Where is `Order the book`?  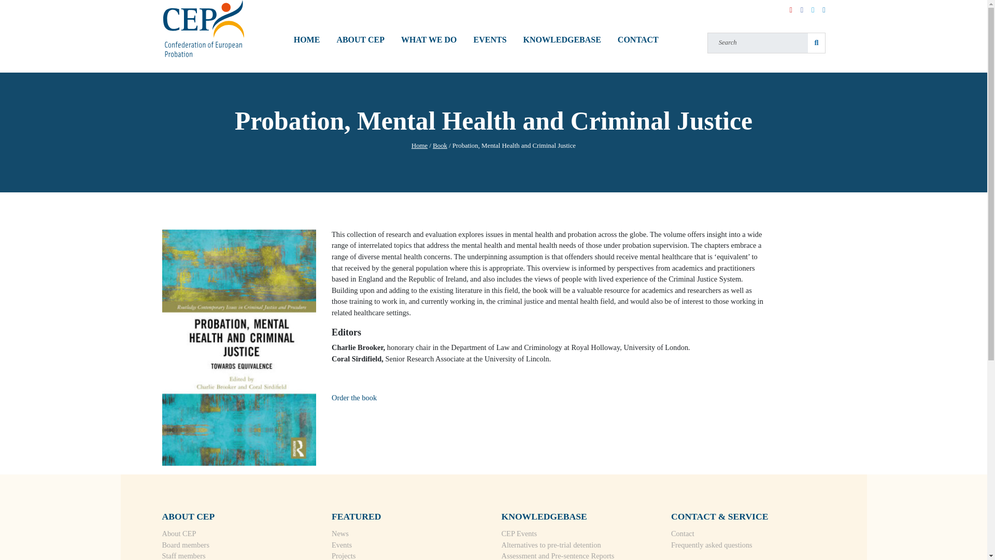 Order the book is located at coordinates (354, 398).